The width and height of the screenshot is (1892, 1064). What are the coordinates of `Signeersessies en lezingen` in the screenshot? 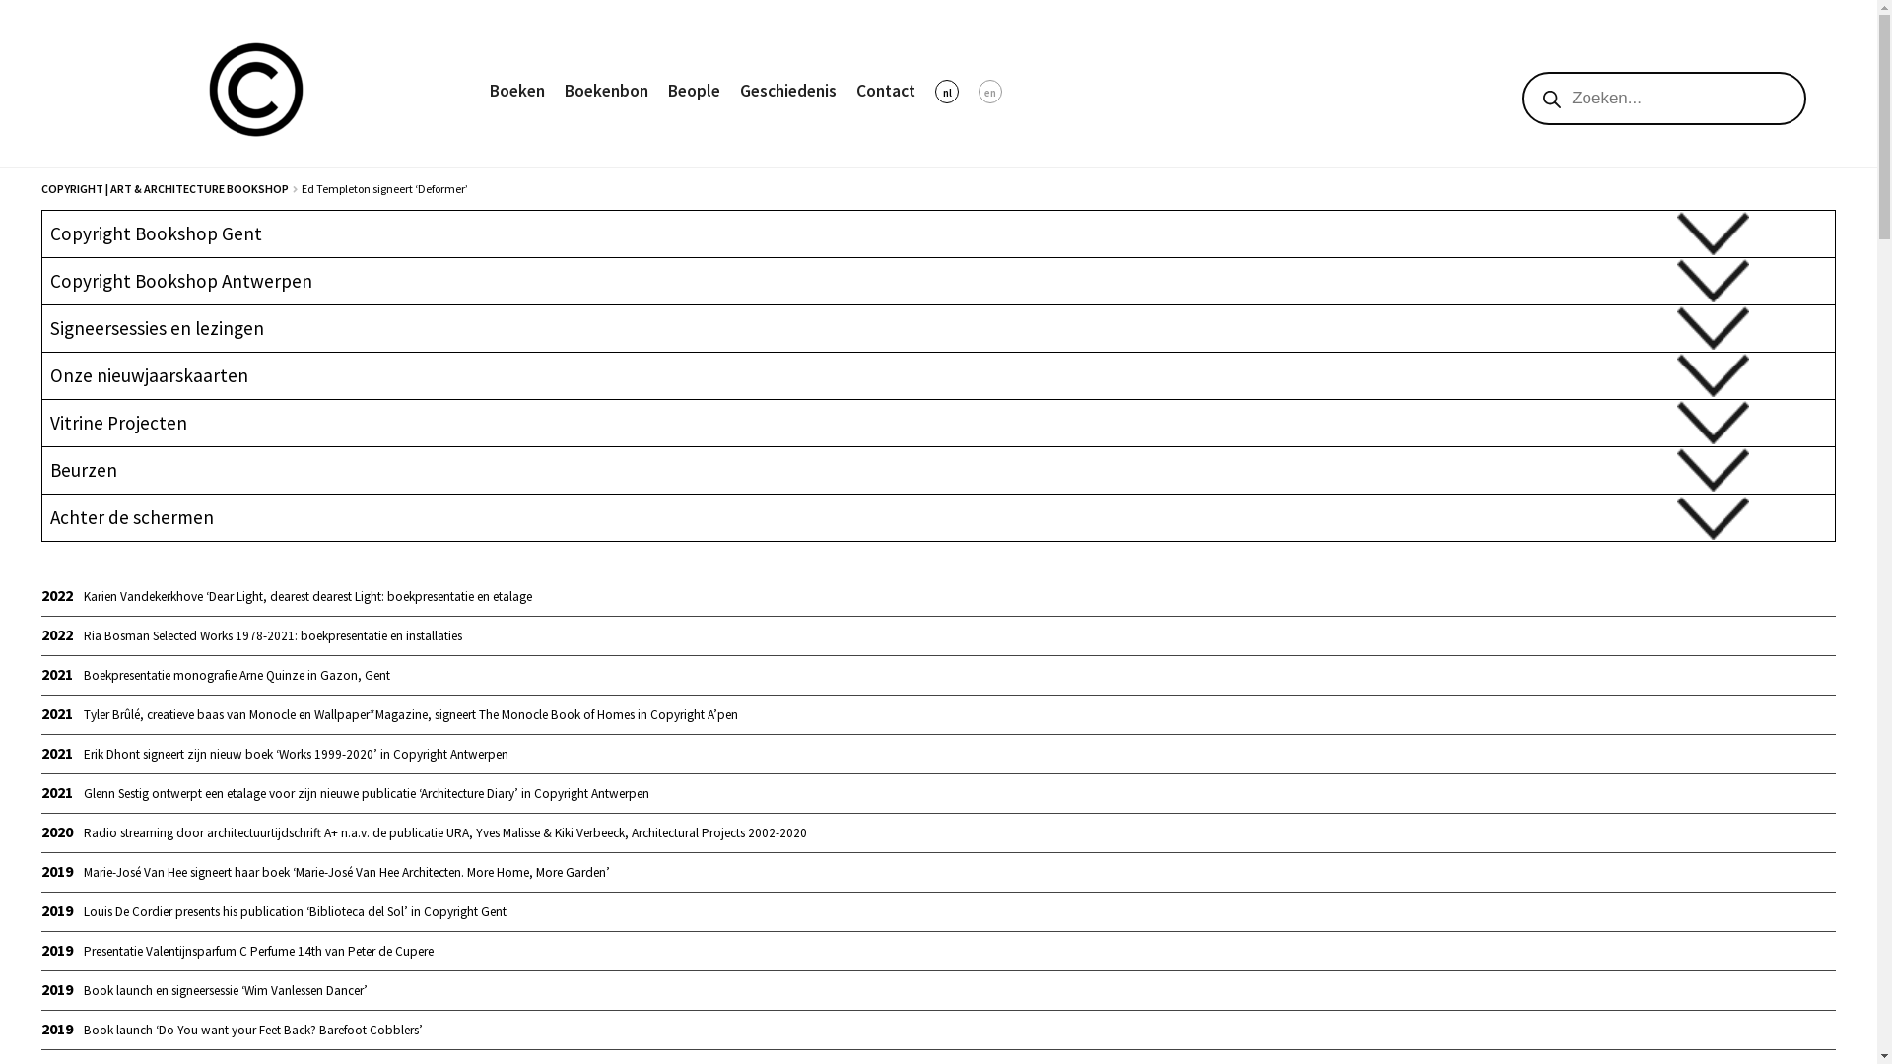 It's located at (938, 329).